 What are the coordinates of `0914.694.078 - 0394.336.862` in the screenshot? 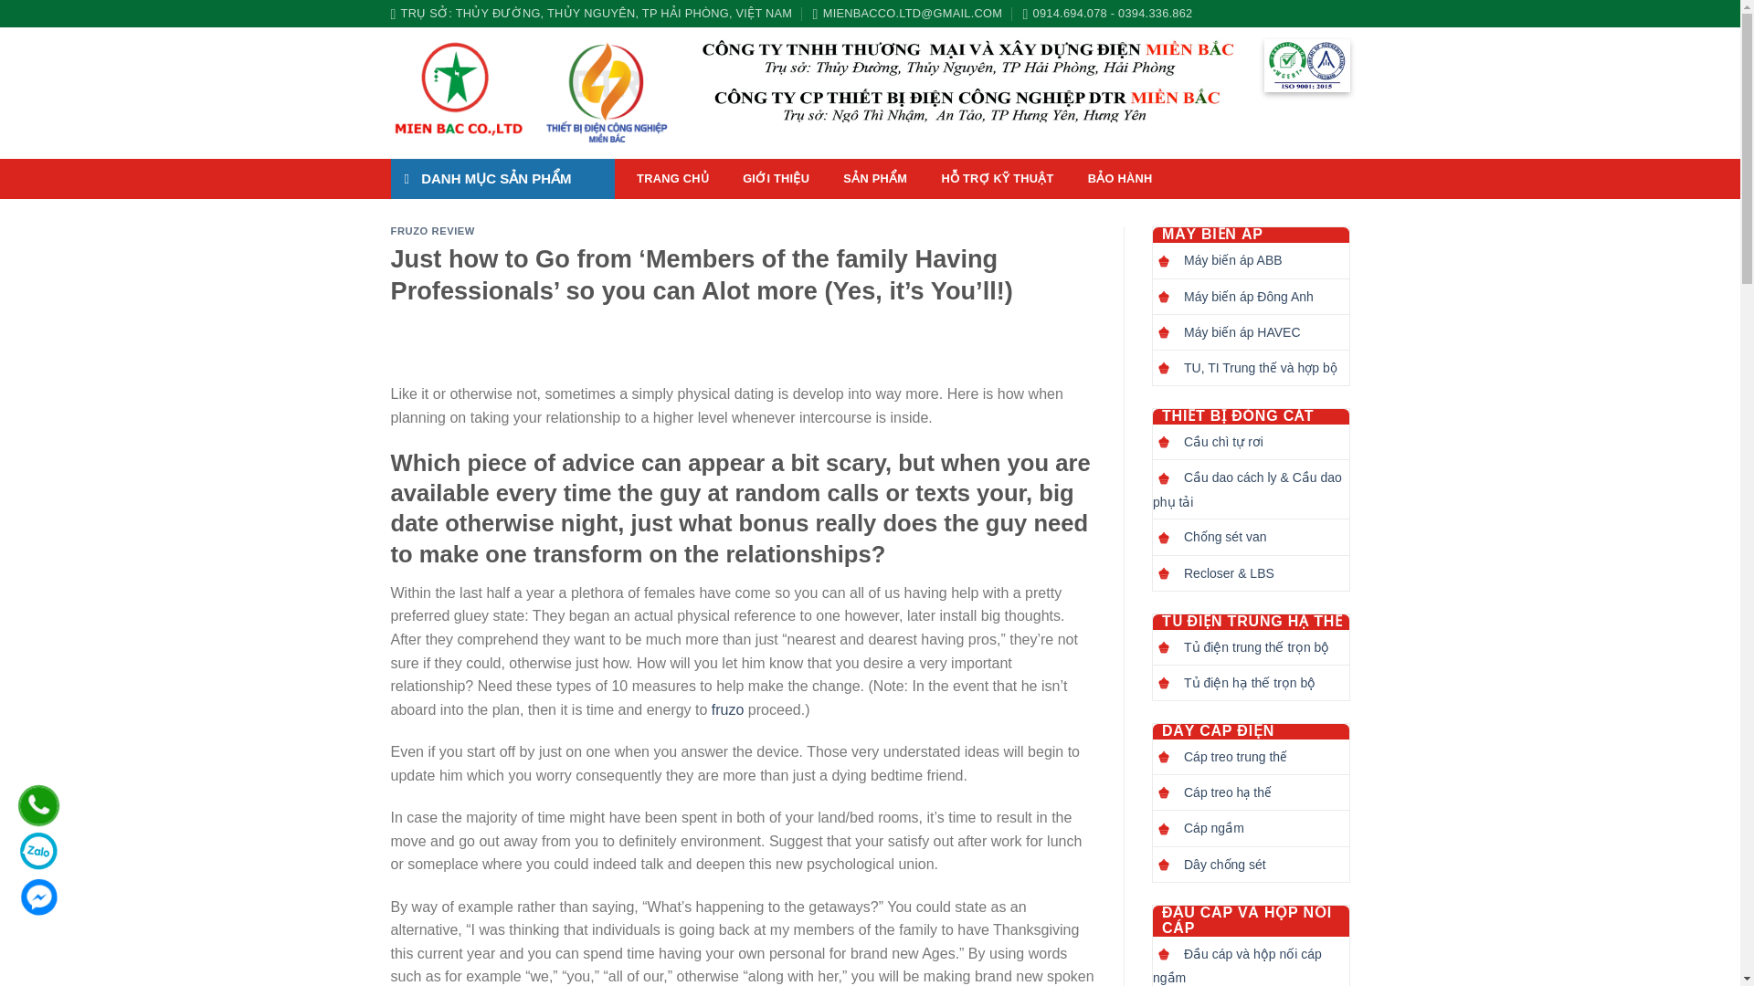 It's located at (1107, 14).